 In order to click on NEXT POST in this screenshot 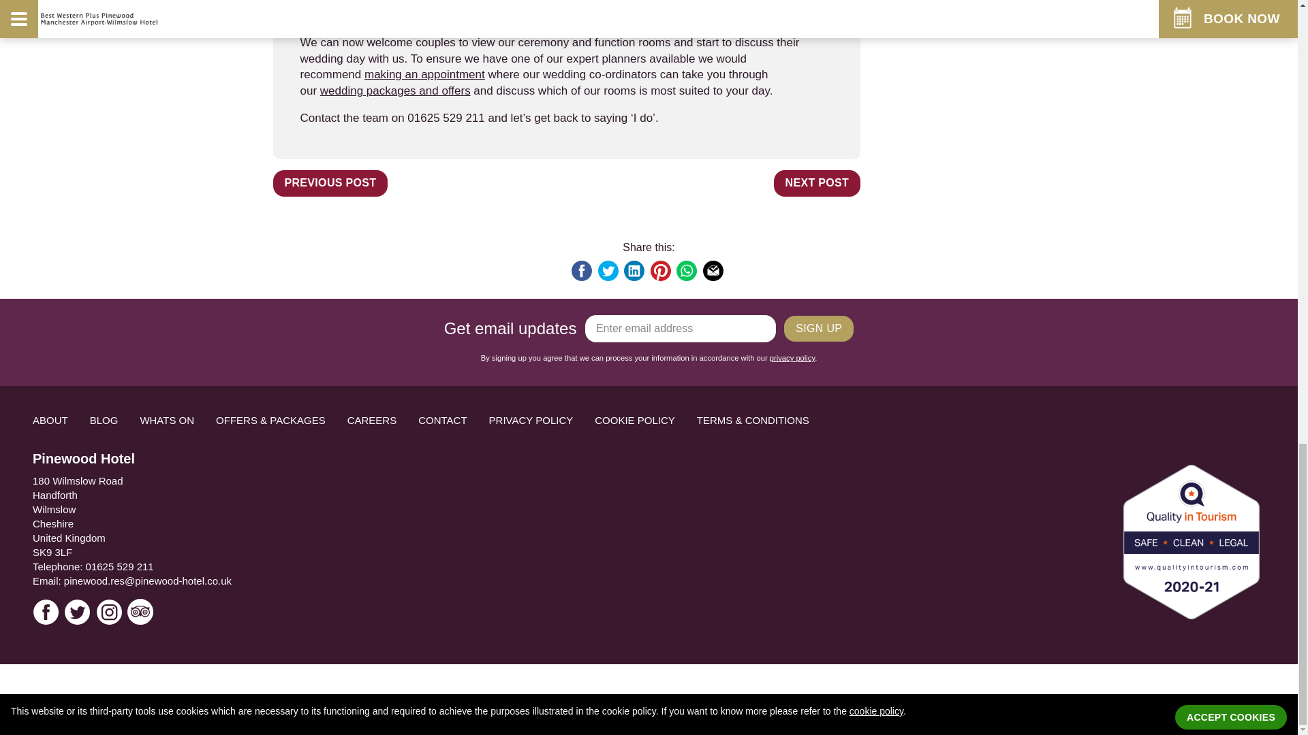, I will do `click(817, 183)`.